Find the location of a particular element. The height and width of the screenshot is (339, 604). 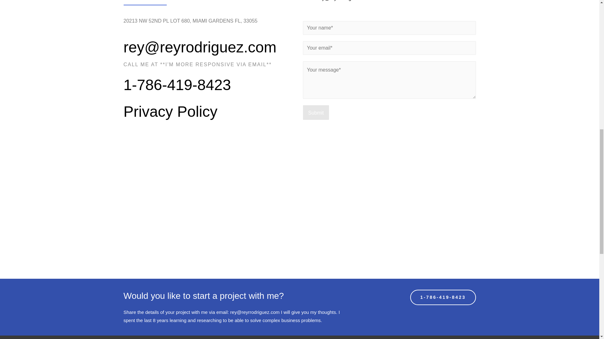

Privacy Policy is located at coordinates (170, 112).